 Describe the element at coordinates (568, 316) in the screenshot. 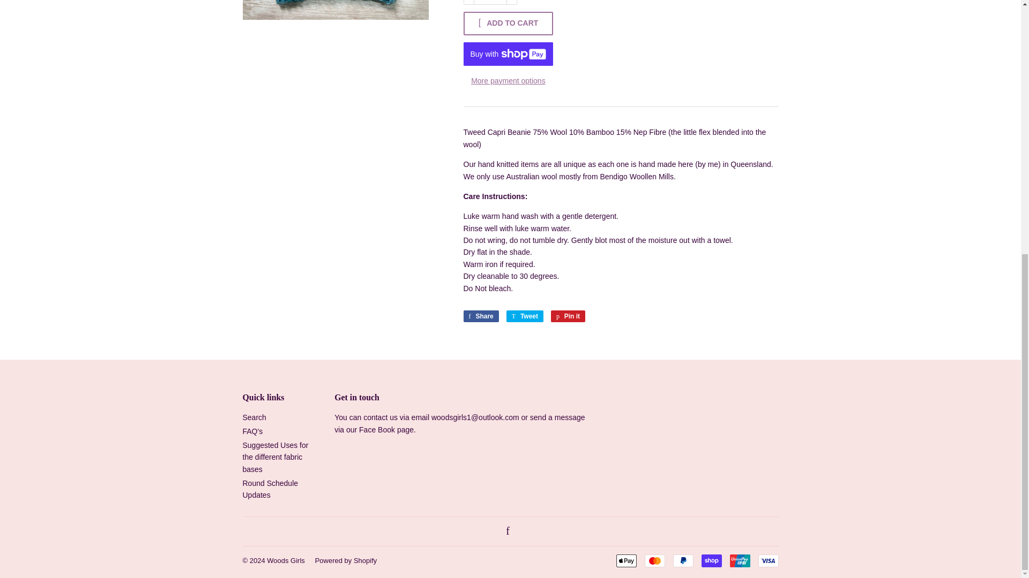

I see `Pin on Pinterest` at that location.